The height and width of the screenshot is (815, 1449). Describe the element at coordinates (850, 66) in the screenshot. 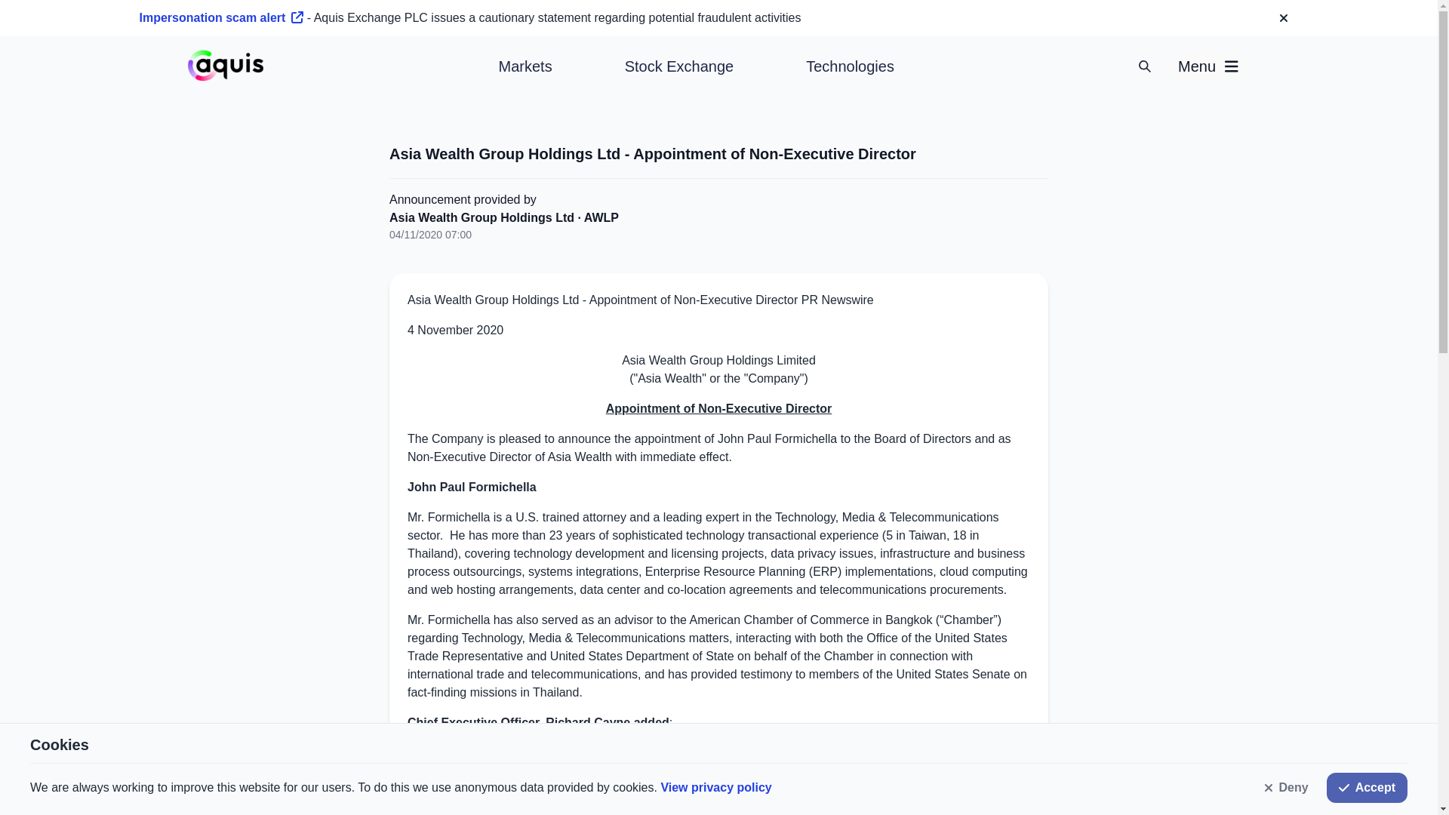

I see `Technologies` at that location.